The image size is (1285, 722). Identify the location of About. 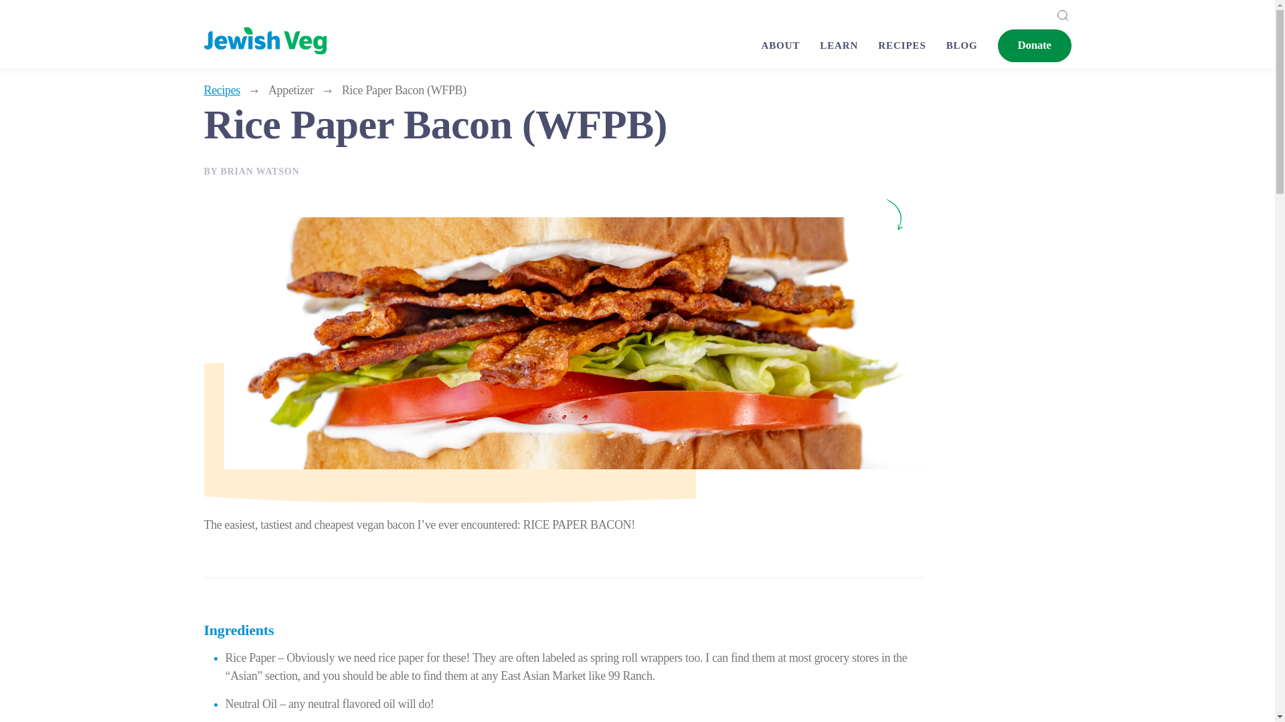
(790, 45).